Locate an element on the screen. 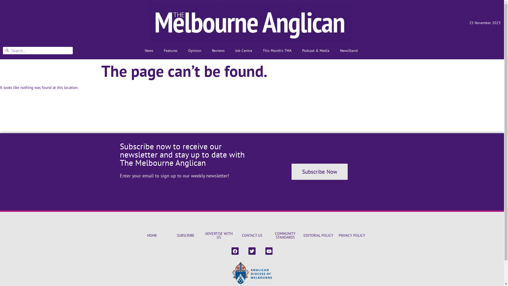 This screenshot has width=508, height=286. Podcast & Media is located at coordinates (316, 51).